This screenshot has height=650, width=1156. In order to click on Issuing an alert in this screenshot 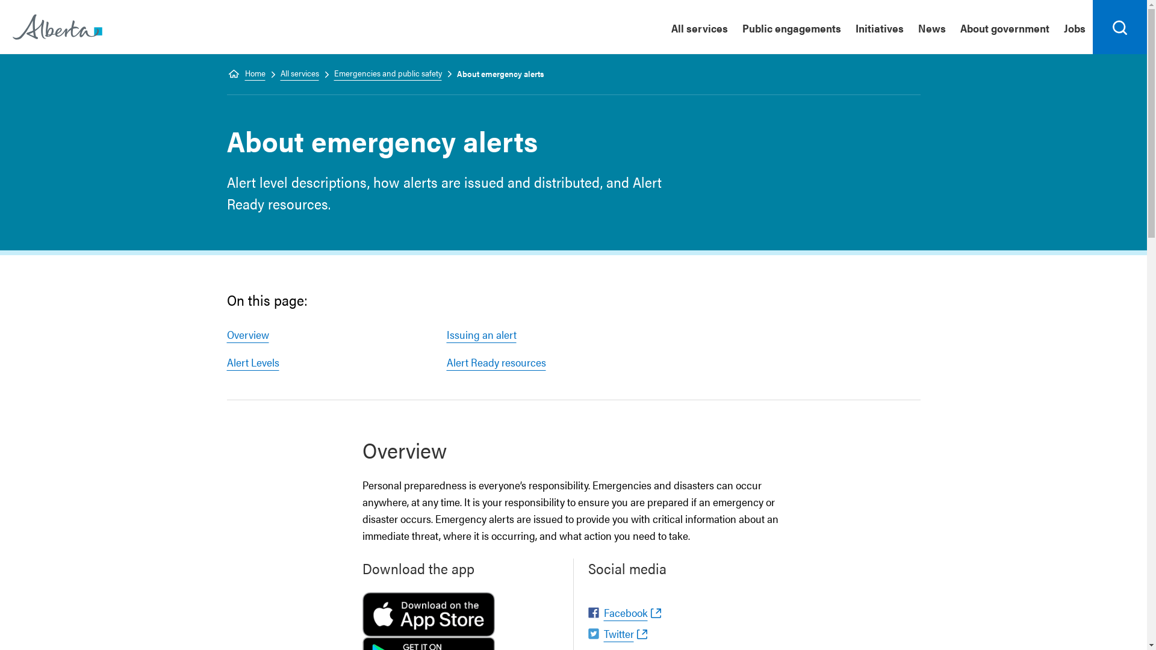, I will do `click(482, 335)`.